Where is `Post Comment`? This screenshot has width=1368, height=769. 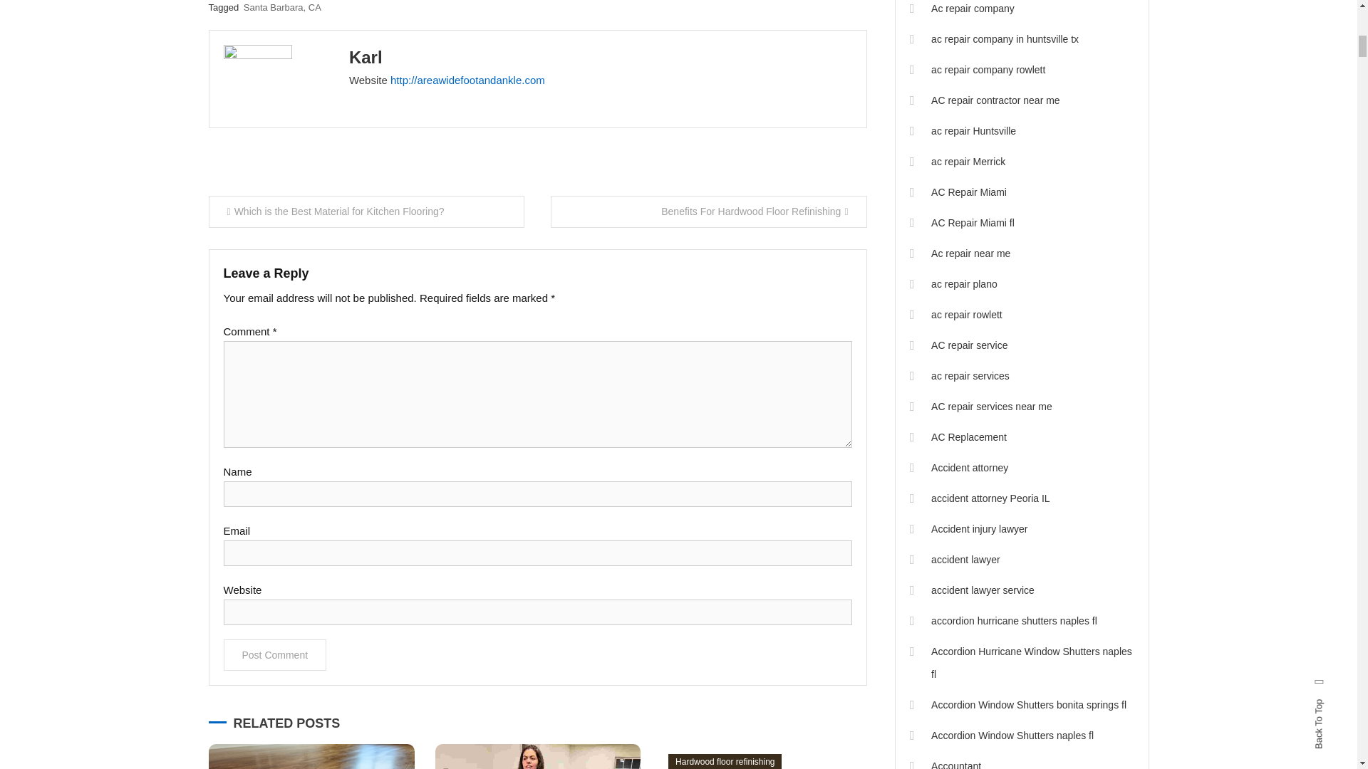
Post Comment is located at coordinates (275, 654).